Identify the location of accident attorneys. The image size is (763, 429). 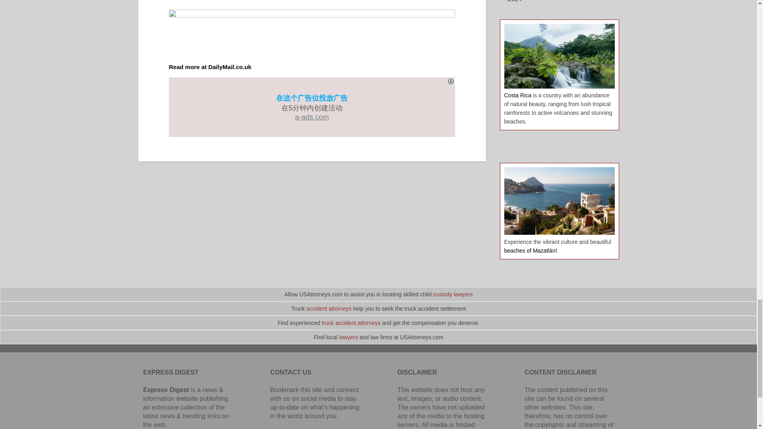
(329, 308).